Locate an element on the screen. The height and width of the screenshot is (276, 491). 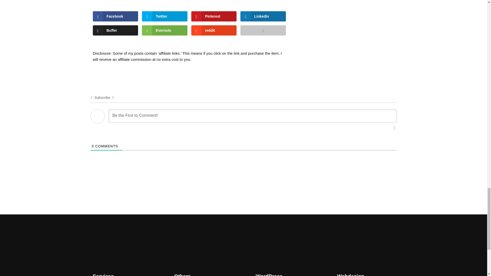
Facebook is located at coordinates (115, 16).